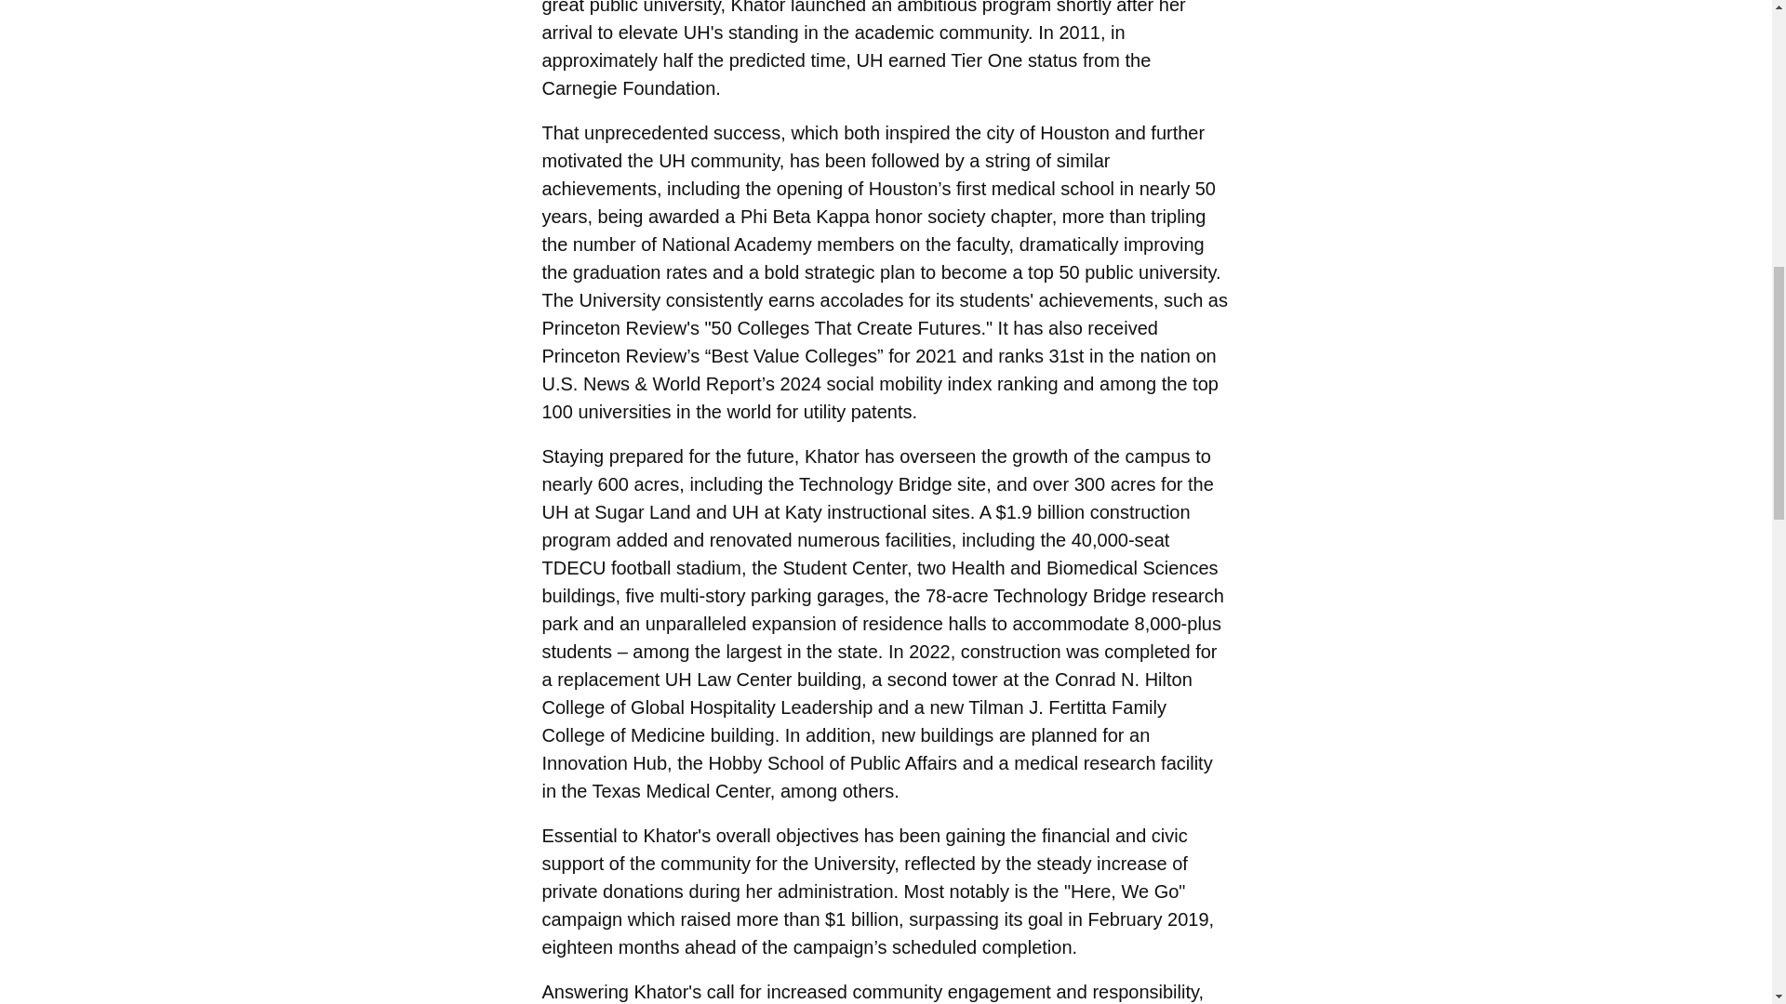 The width and height of the screenshot is (1786, 1004). Describe the element at coordinates (698, 32) in the screenshot. I see `University of Houston` at that location.